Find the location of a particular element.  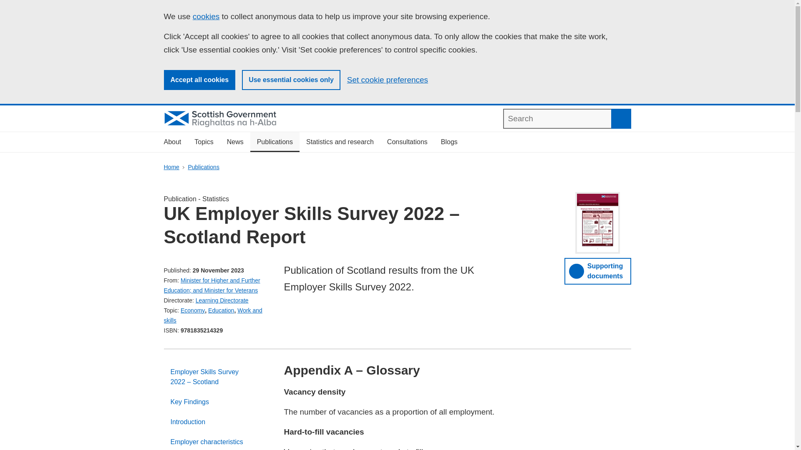

Statistics and research is located at coordinates (340, 142).